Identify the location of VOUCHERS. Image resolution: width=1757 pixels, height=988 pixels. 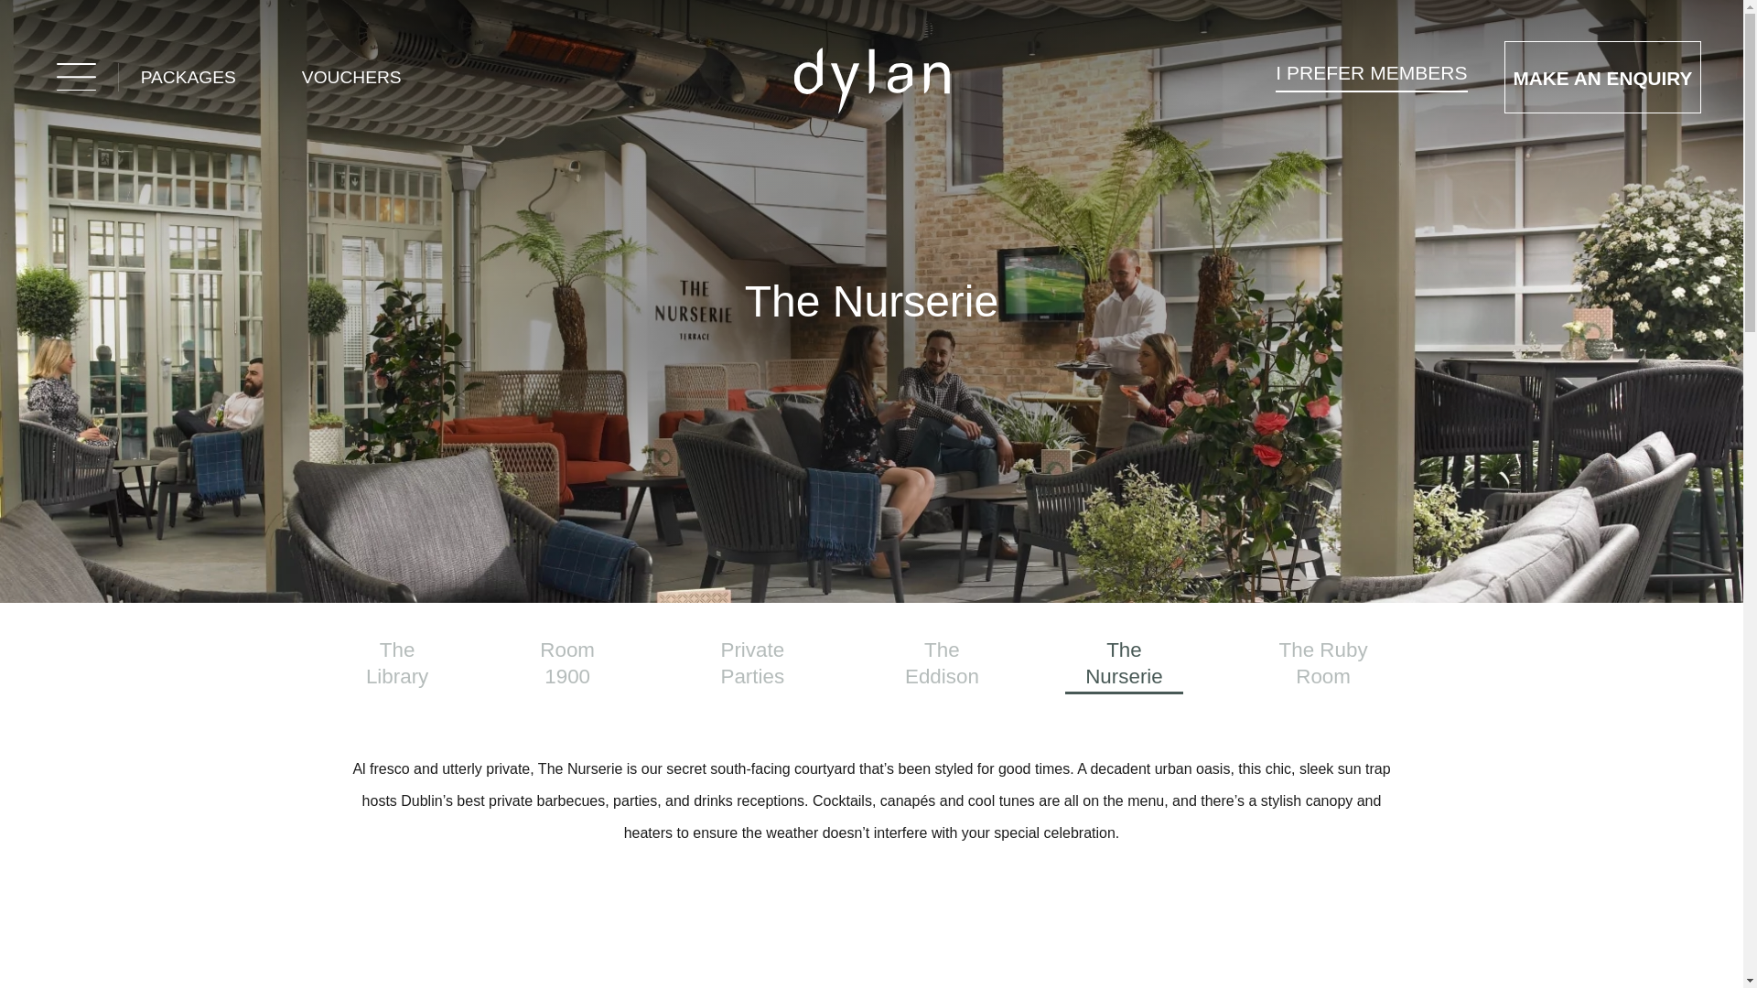
(351, 77).